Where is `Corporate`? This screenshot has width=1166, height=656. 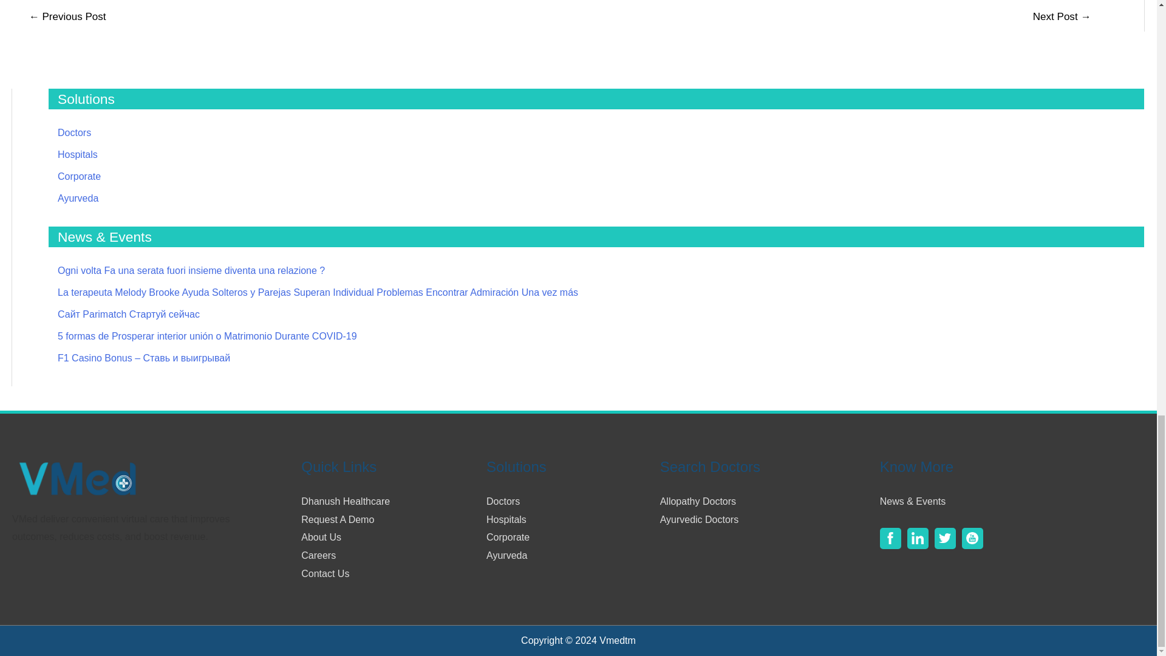
Corporate is located at coordinates (508, 537).